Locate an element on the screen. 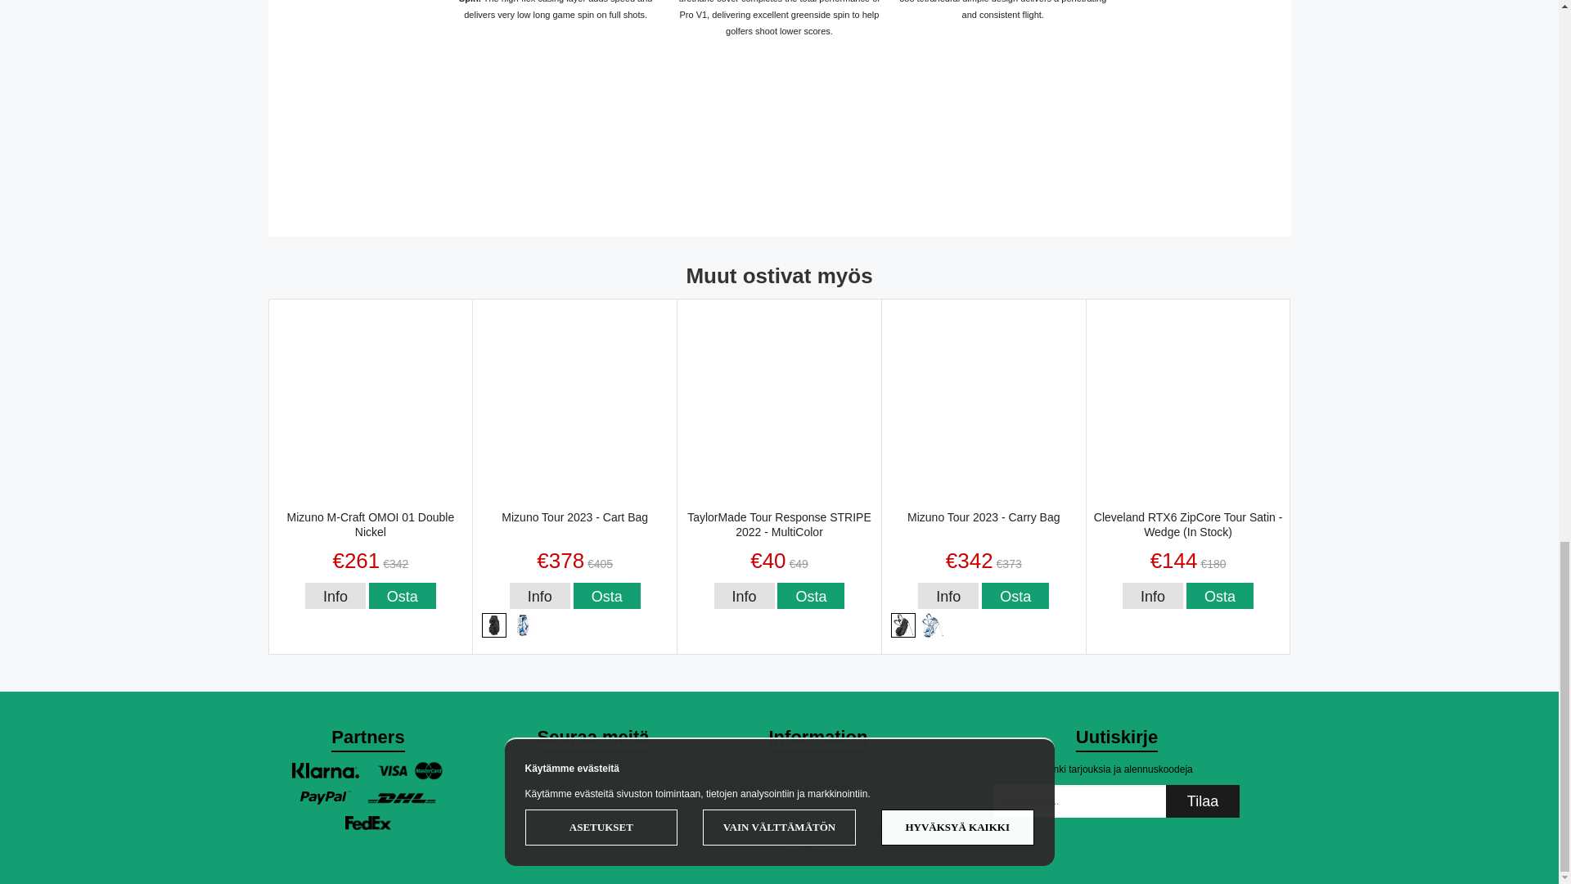  Mizuno Tour 2023 - Carry Bag is located at coordinates (948, 596).